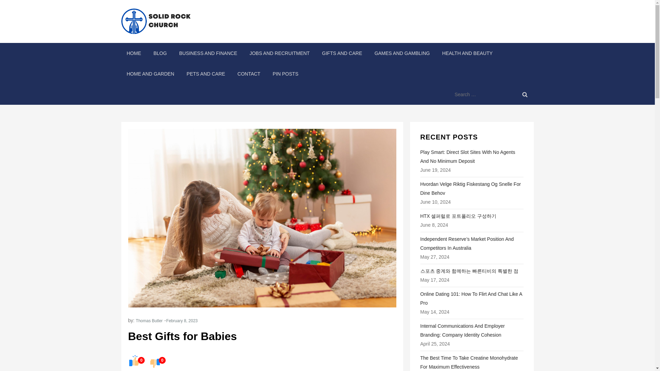 The image size is (660, 371). I want to click on BUSINESS AND FINANCE, so click(208, 53).